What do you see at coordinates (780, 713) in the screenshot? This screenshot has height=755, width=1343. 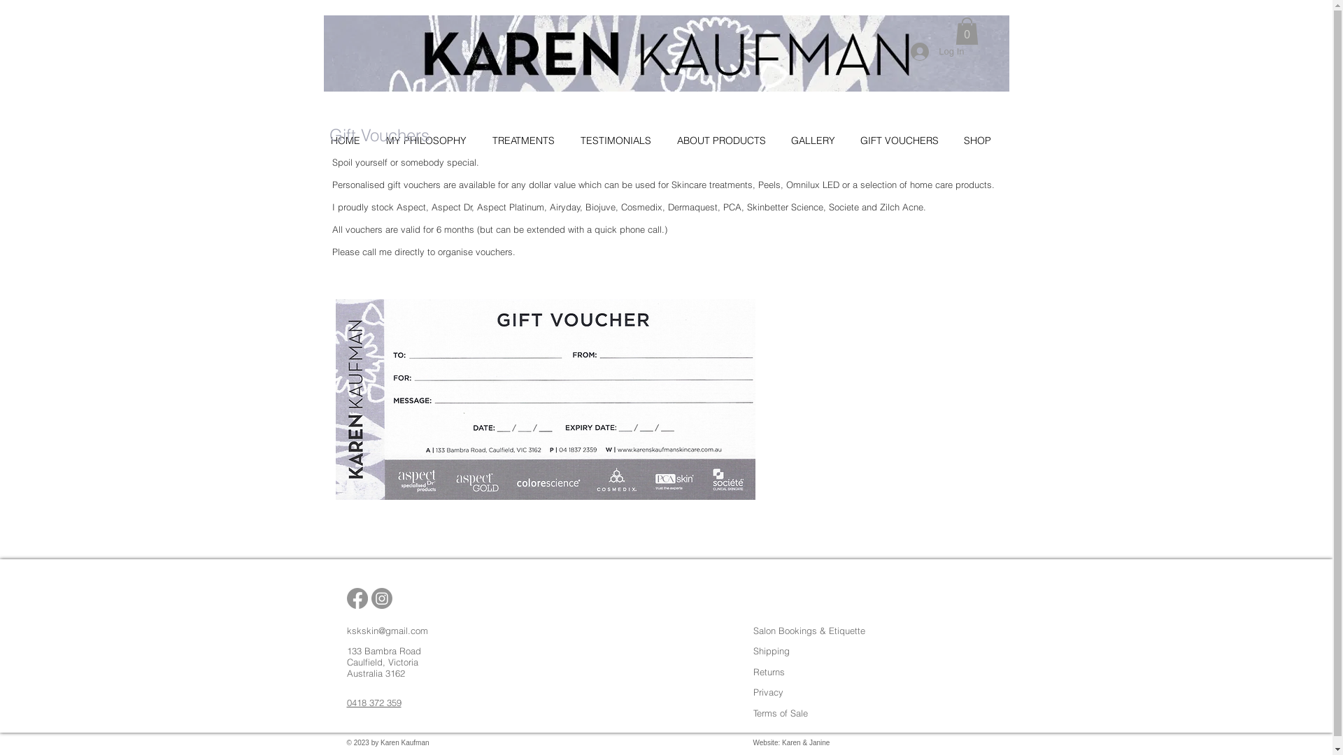 I see `Terms of Sale` at bounding box center [780, 713].